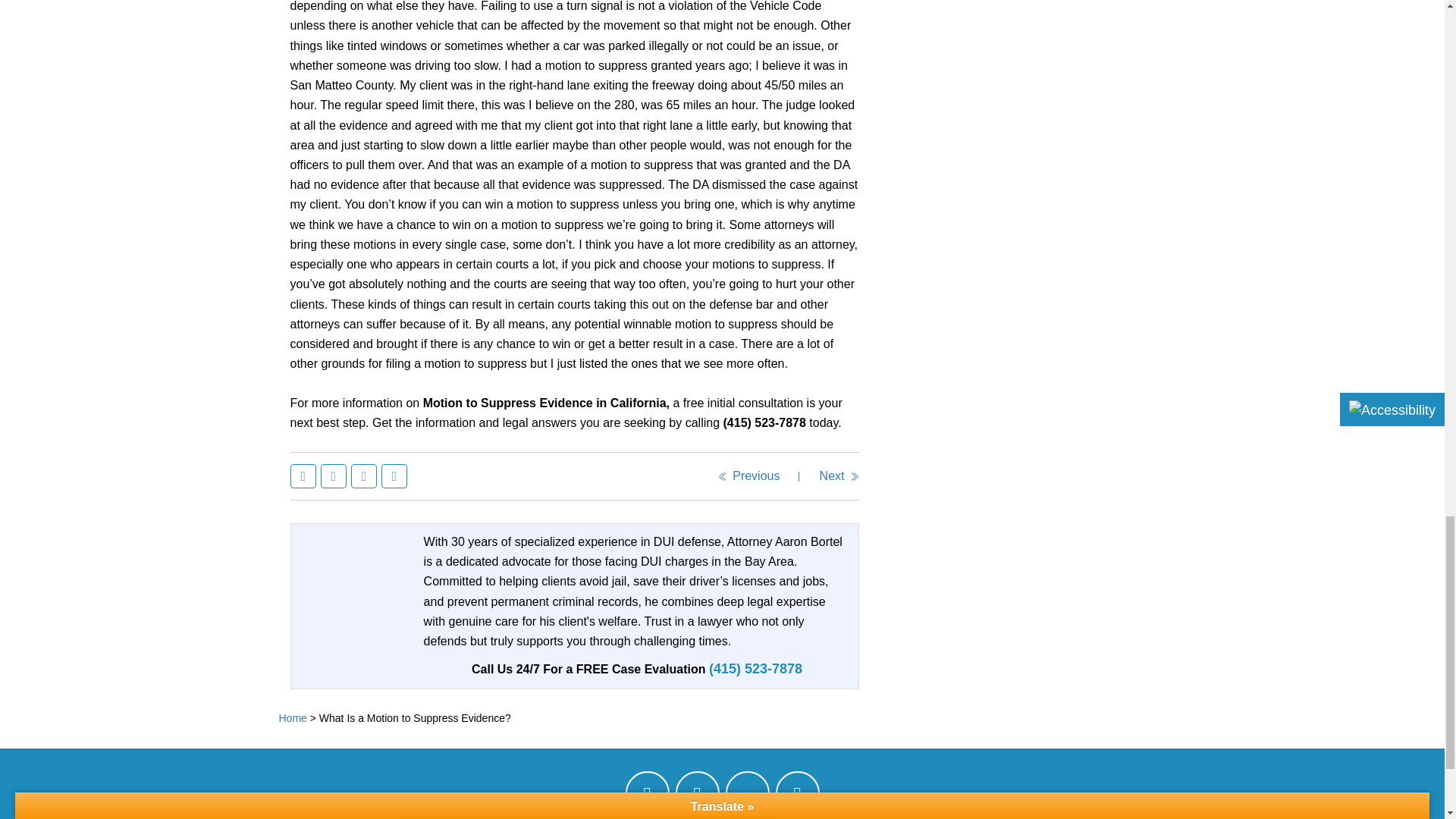  I want to click on E-Mail, so click(395, 476).